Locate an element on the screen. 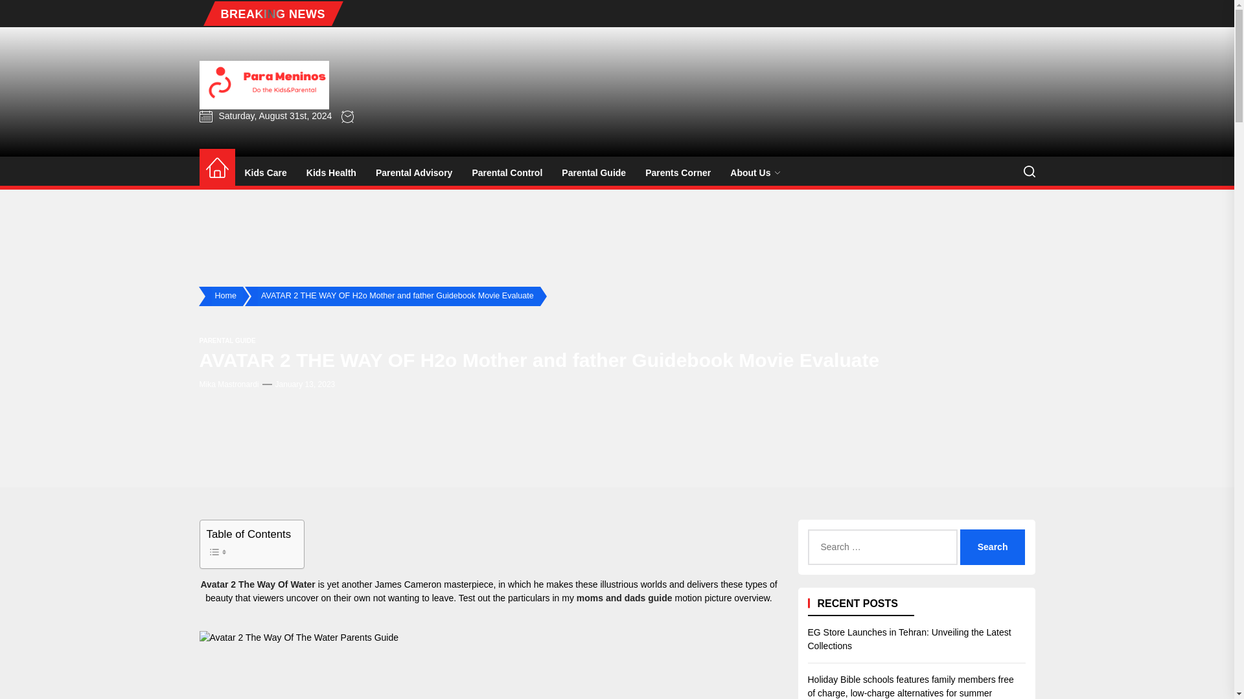  Parental Advisory is located at coordinates (414, 172).